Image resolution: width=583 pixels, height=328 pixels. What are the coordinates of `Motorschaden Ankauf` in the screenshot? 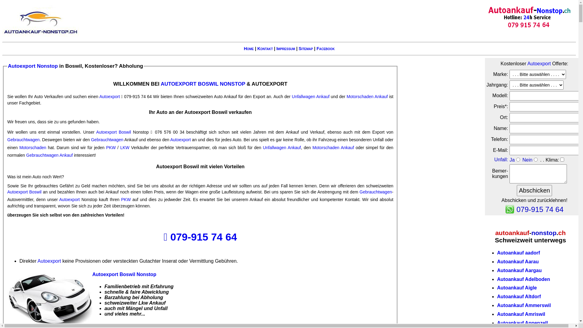 It's located at (367, 97).